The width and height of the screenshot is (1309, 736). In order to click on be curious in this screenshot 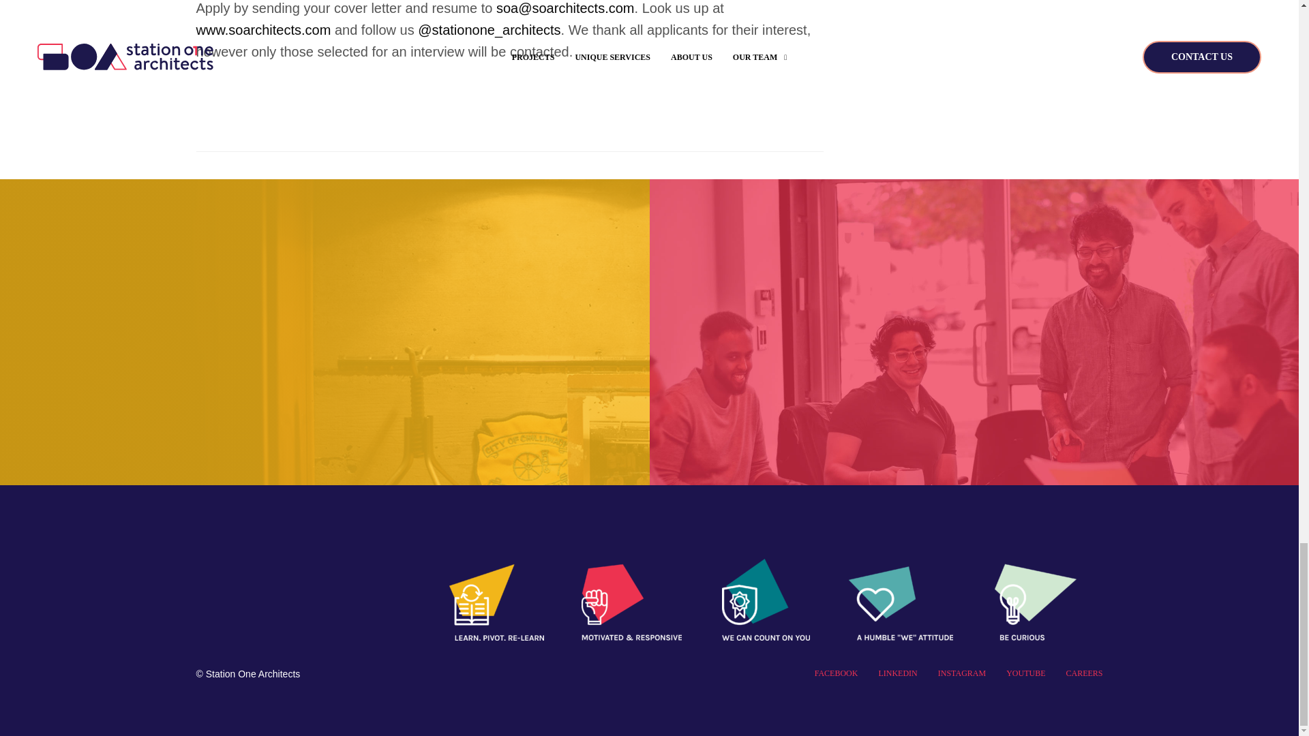, I will do `click(1035, 599)`.